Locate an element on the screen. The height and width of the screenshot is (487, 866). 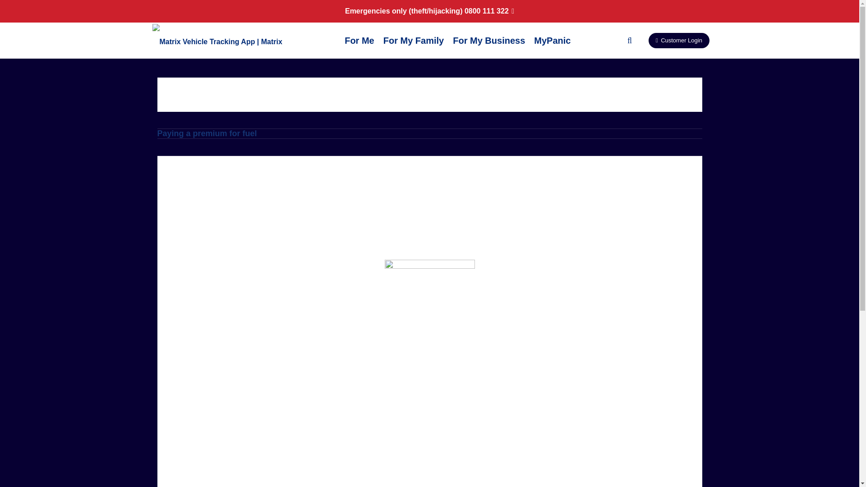
MX2 is located at coordinates (182, 482).